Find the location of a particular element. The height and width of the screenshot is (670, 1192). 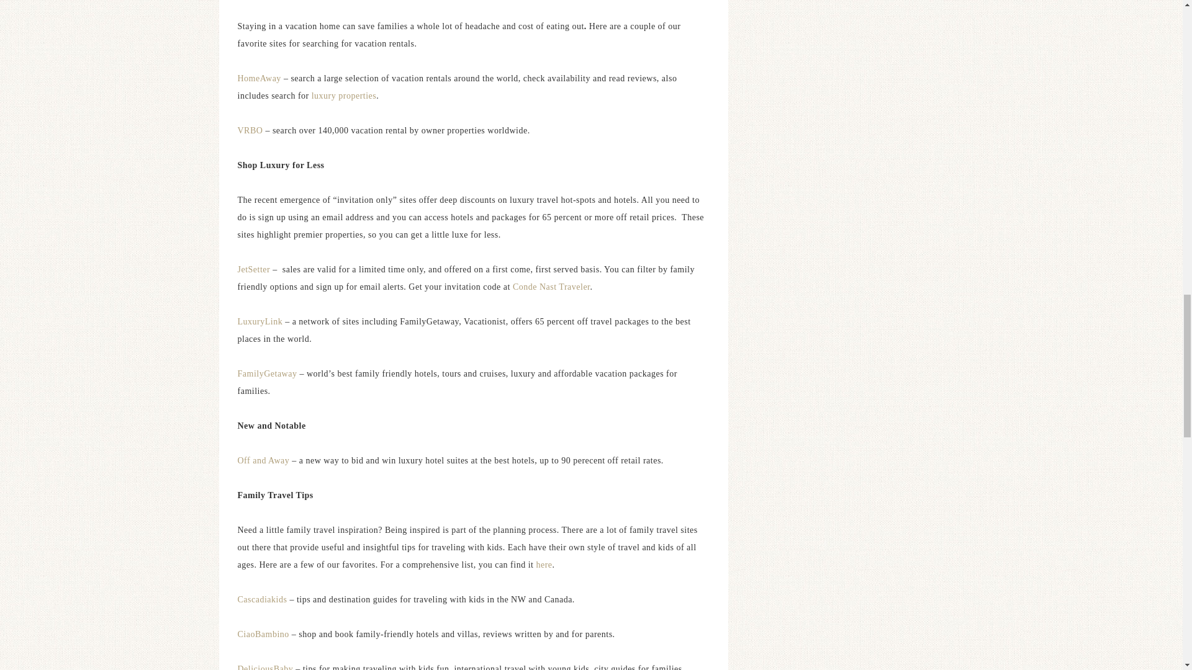

Off and Away is located at coordinates (263, 460).